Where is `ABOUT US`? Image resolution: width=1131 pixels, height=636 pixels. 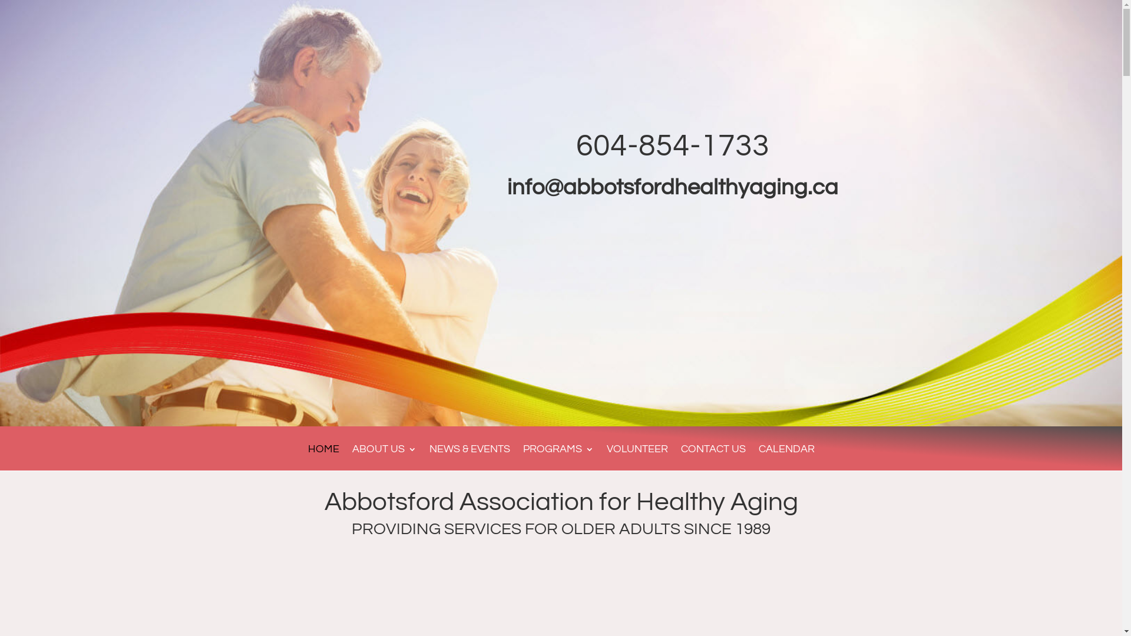 ABOUT US is located at coordinates (384, 458).